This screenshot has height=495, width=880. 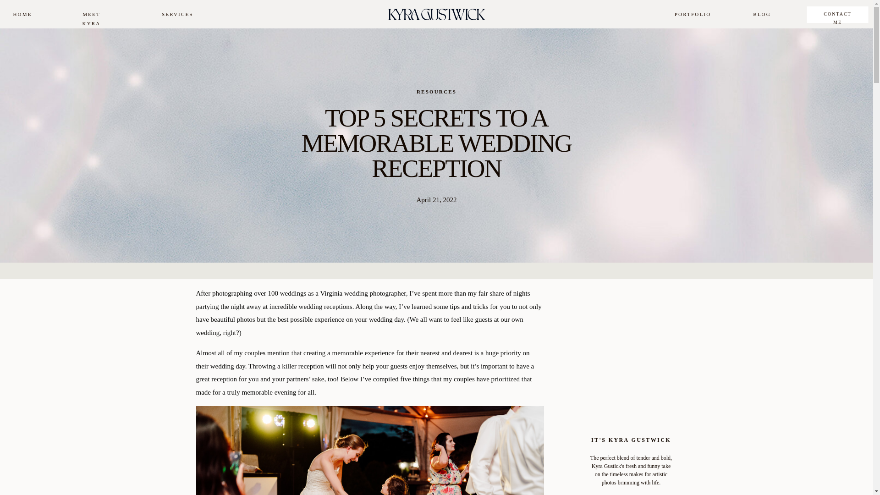 What do you see at coordinates (436, 92) in the screenshot?
I see `RESOURCES` at bounding box center [436, 92].